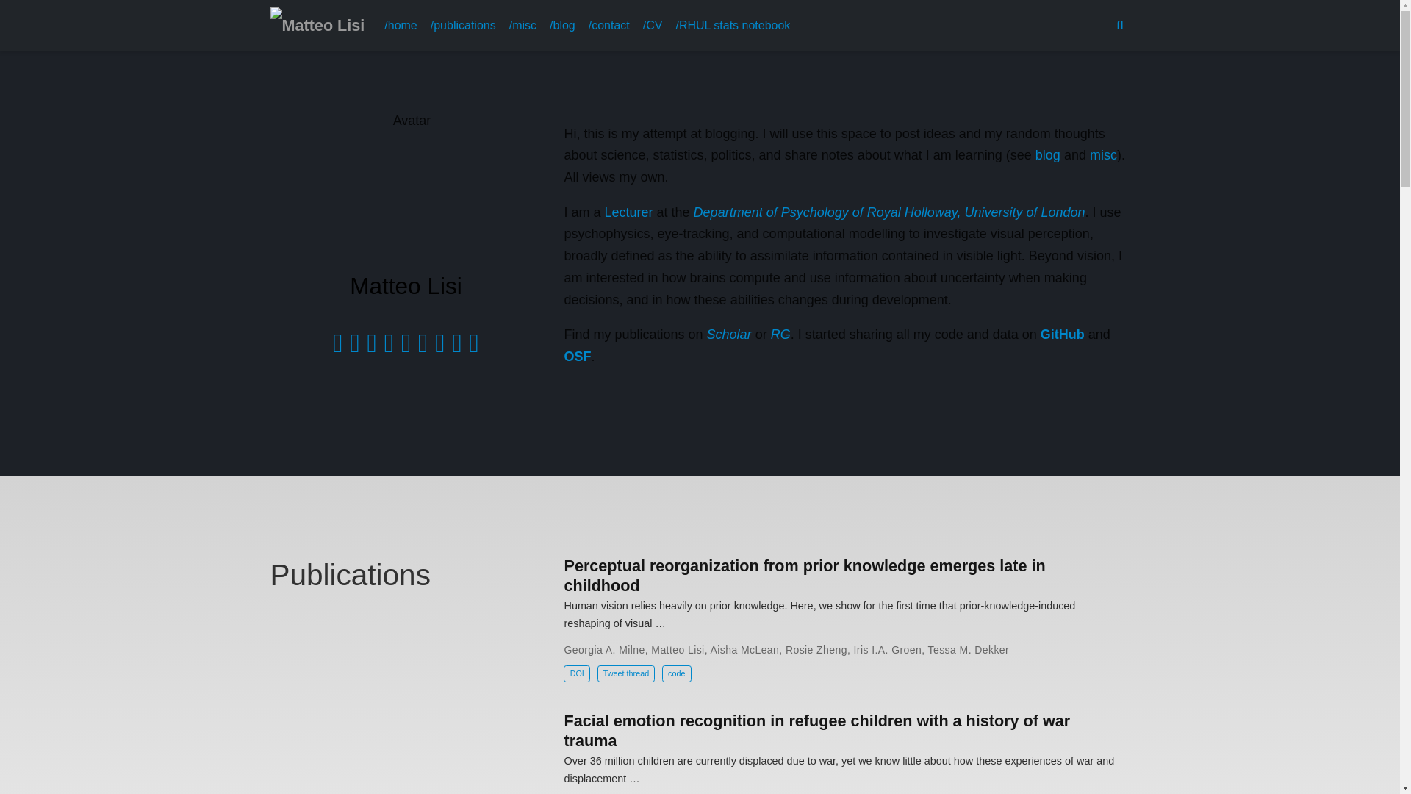 The image size is (1411, 794). What do you see at coordinates (577, 356) in the screenshot?
I see `OSF` at bounding box center [577, 356].